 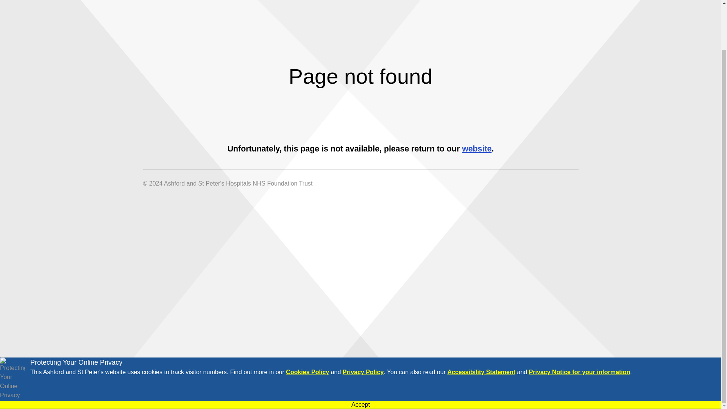 I want to click on Privacy Policy, so click(x=363, y=372).